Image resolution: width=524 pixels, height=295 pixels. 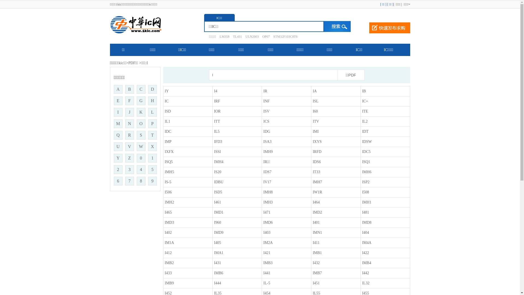 I want to click on ISL, so click(x=315, y=101).